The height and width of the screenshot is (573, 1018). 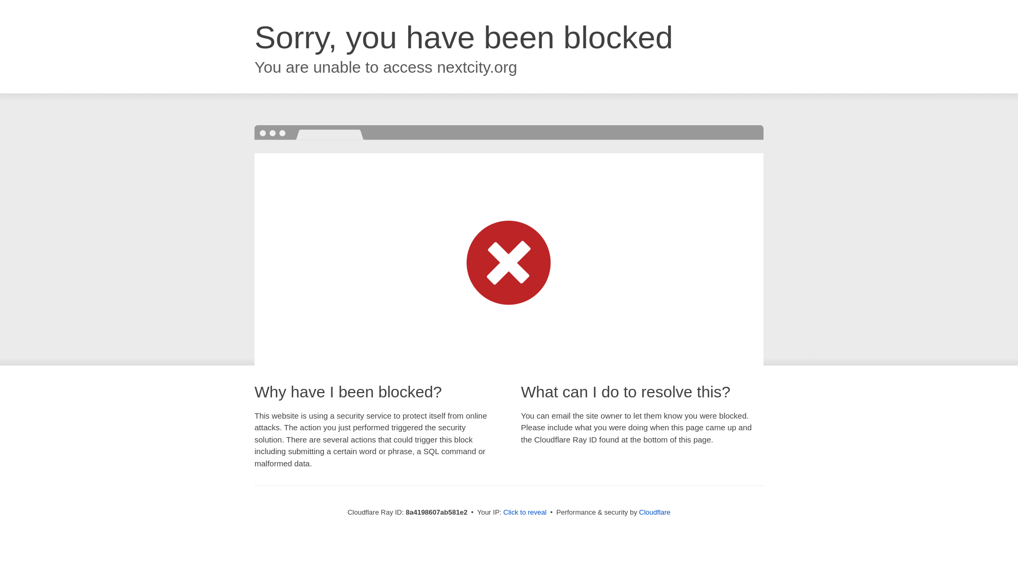 I want to click on Cloudflare, so click(x=654, y=512).